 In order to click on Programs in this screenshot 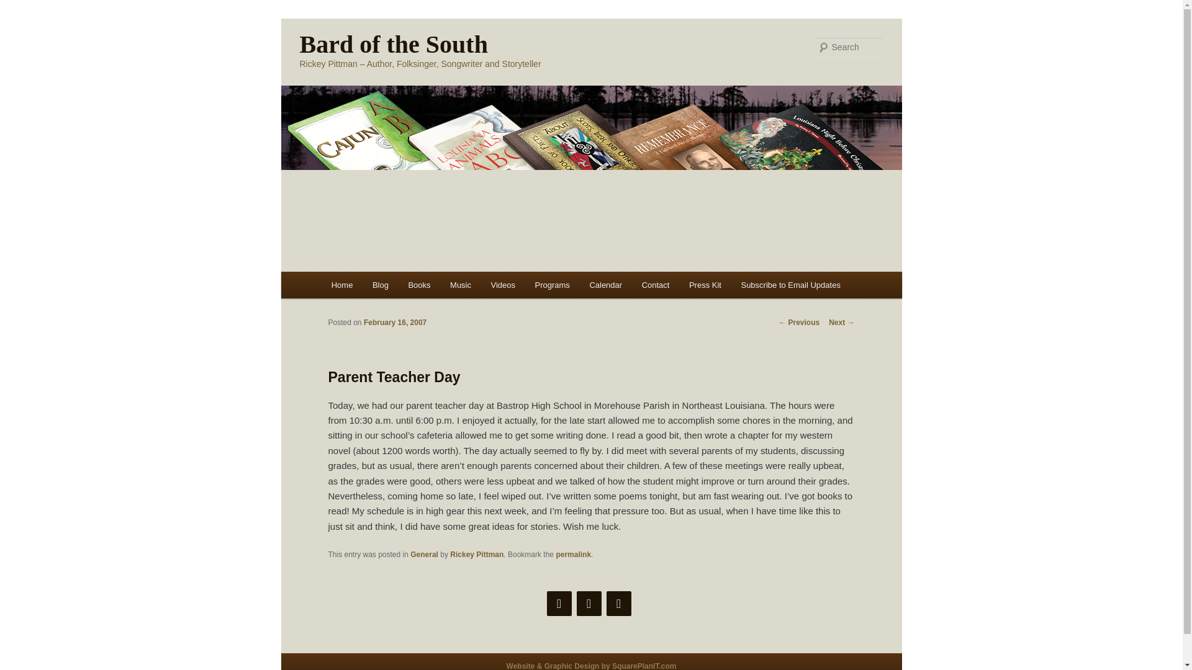, I will do `click(553, 285)`.